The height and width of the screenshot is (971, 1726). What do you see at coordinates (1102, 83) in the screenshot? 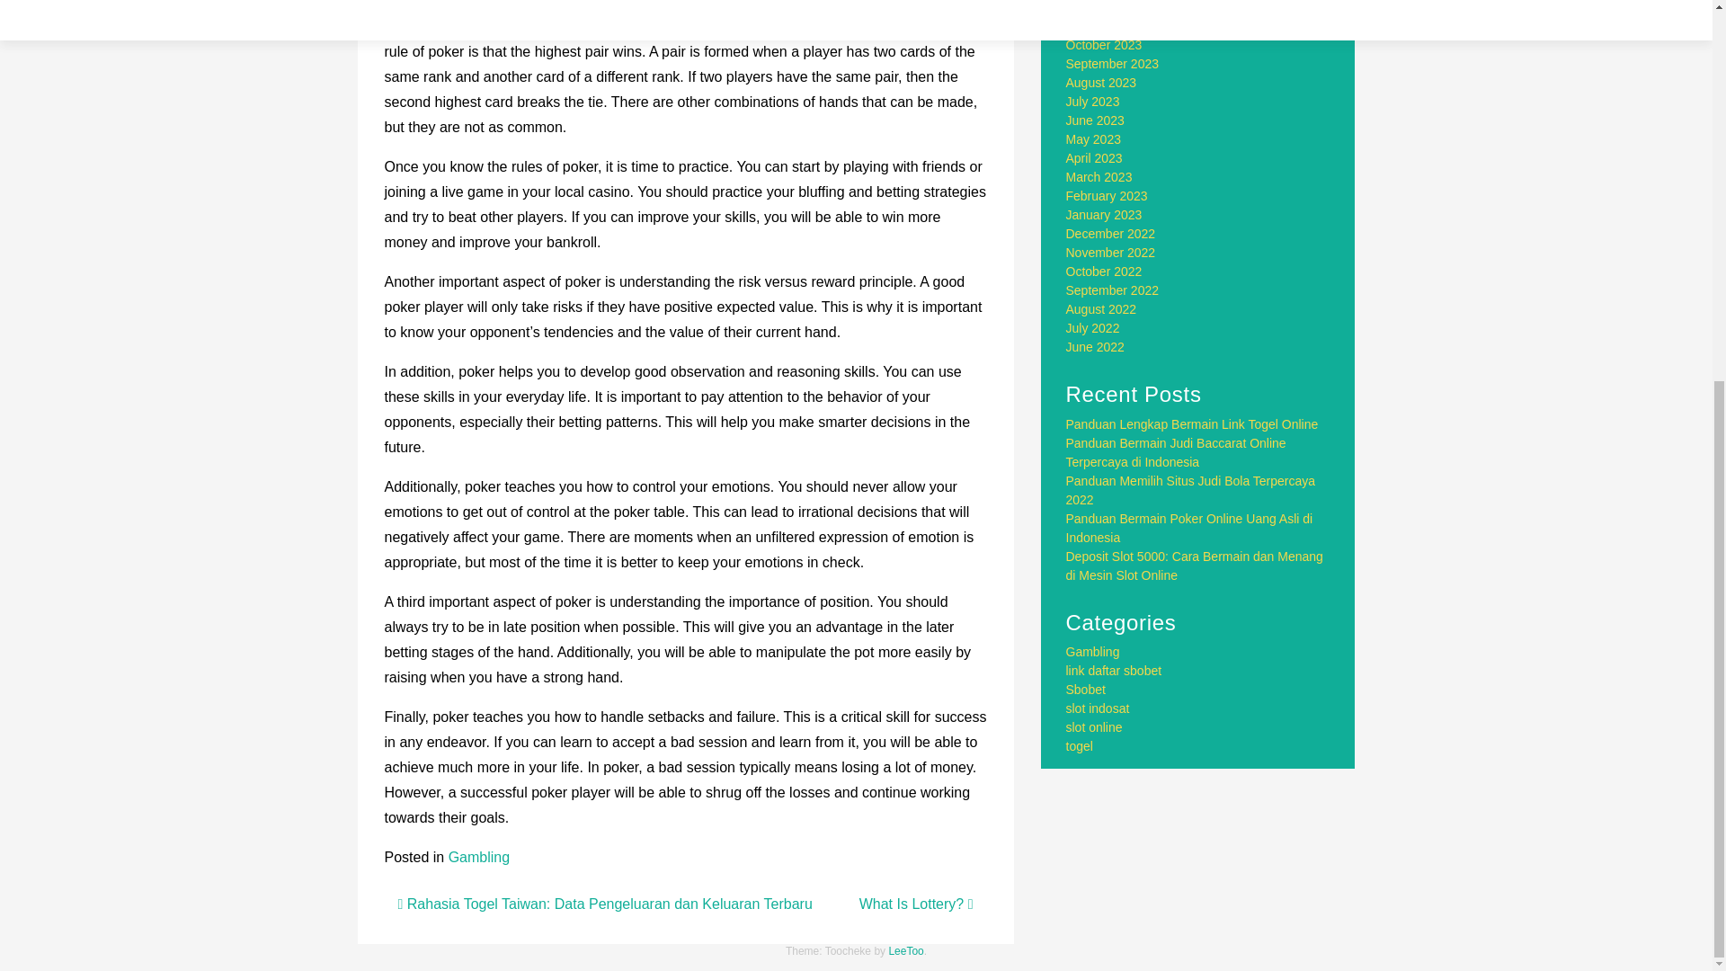
I see `August 2023` at bounding box center [1102, 83].